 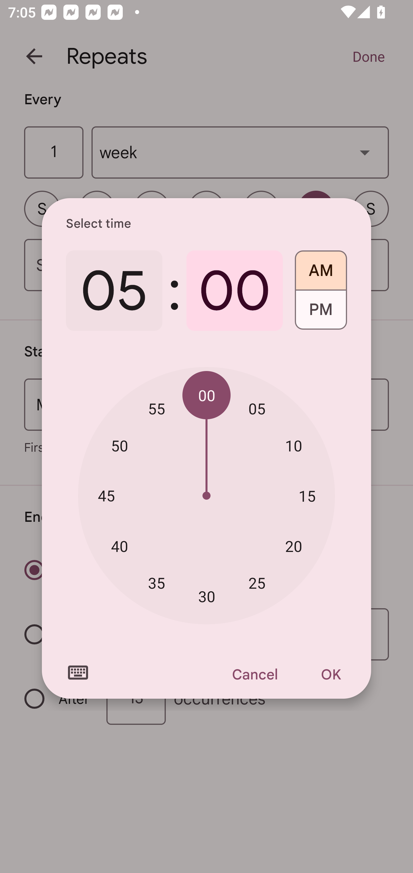 What do you see at coordinates (119, 446) in the screenshot?
I see `50 50 minutes` at bounding box center [119, 446].